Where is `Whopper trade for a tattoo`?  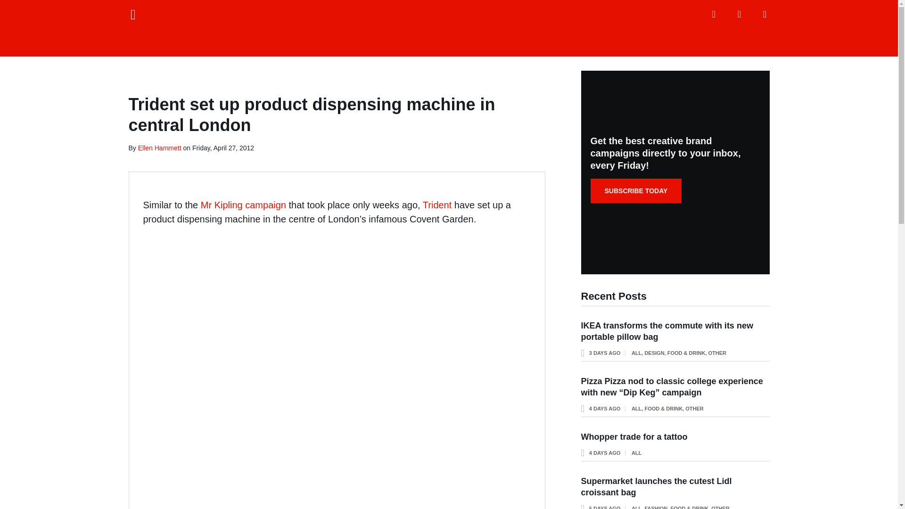 Whopper trade for a tattoo is located at coordinates (633, 436).